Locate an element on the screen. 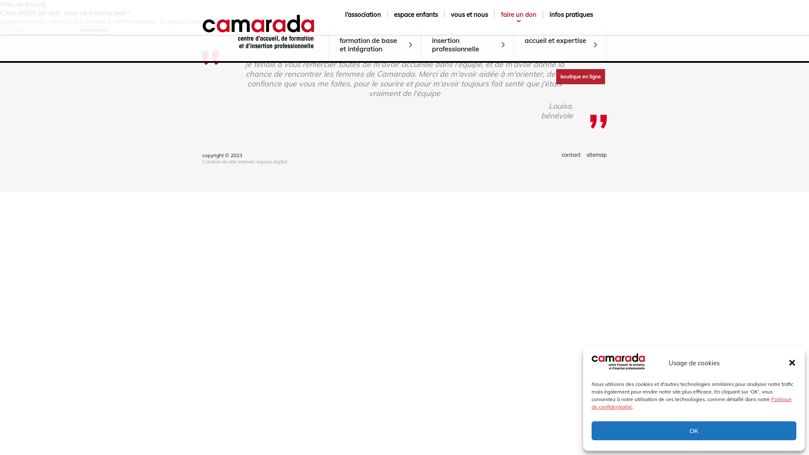 The width and height of the screenshot is (809, 455). sitemap is located at coordinates (597, 155).